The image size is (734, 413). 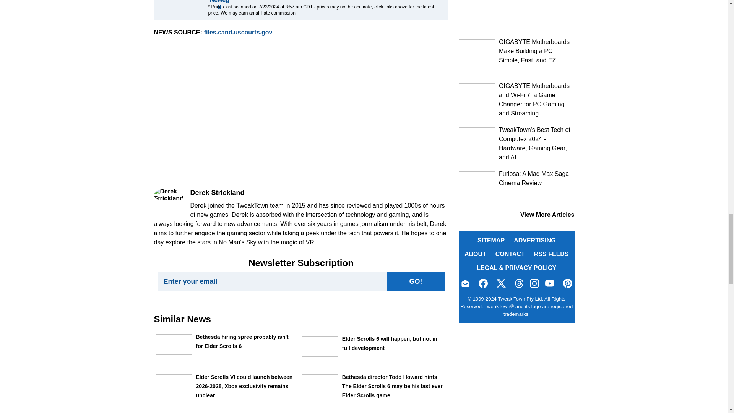 I want to click on GO!, so click(x=415, y=281).